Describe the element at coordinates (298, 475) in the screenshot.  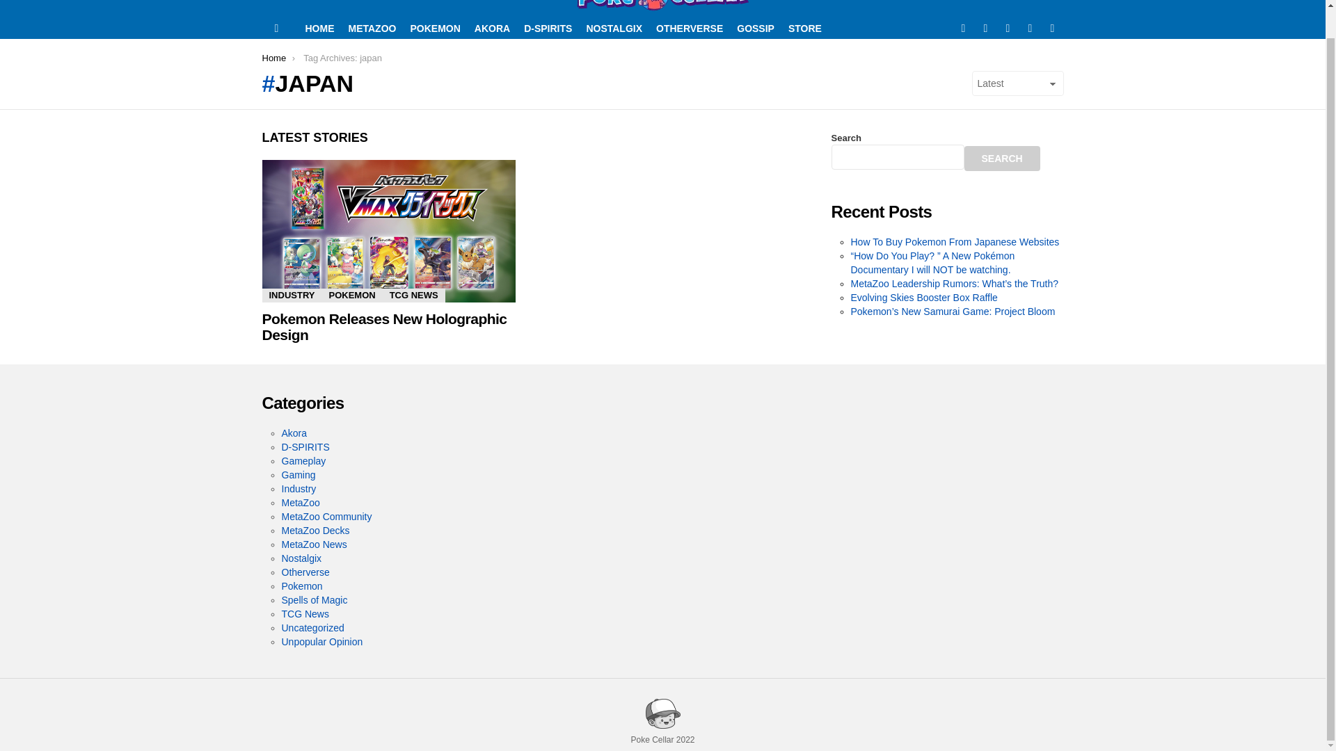
I see `Gaming` at that location.